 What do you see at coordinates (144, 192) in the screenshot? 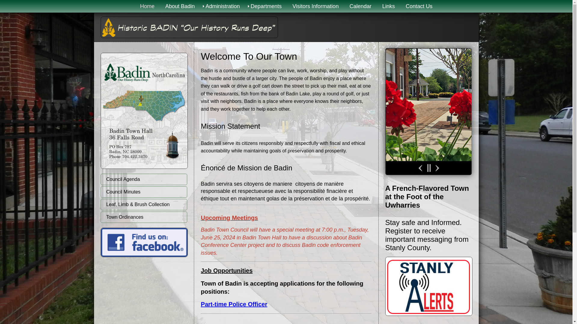
I see `Council Minutes` at bounding box center [144, 192].